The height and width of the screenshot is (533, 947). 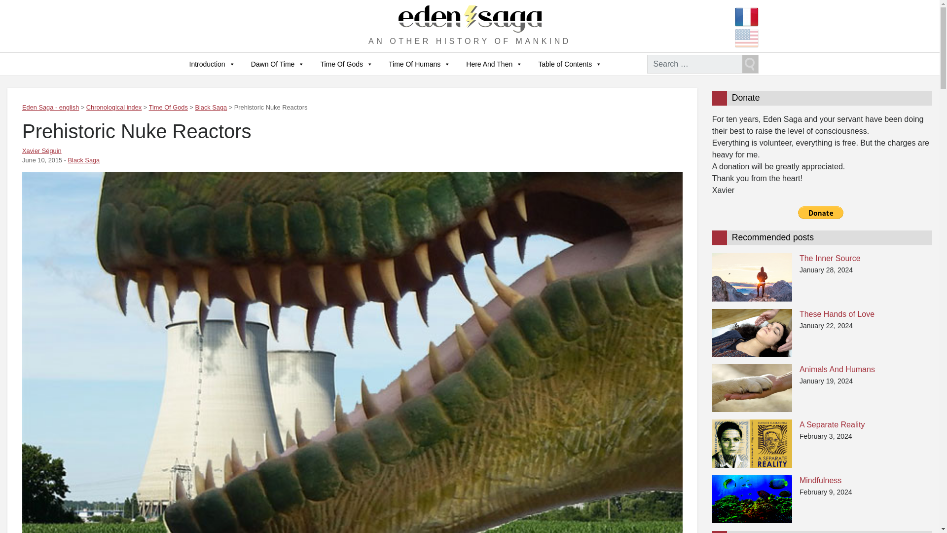 What do you see at coordinates (168, 107) in the screenshot?
I see `Go to the Time Of Gods Category archives.` at bounding box center [168, 107].